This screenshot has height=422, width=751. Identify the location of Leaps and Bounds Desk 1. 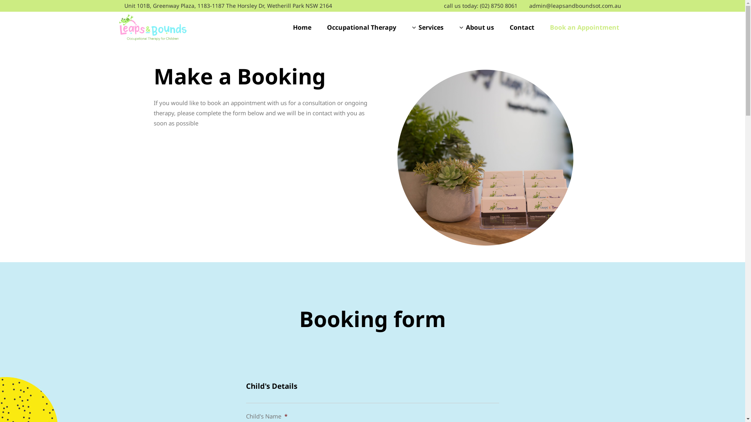
(484, 160).